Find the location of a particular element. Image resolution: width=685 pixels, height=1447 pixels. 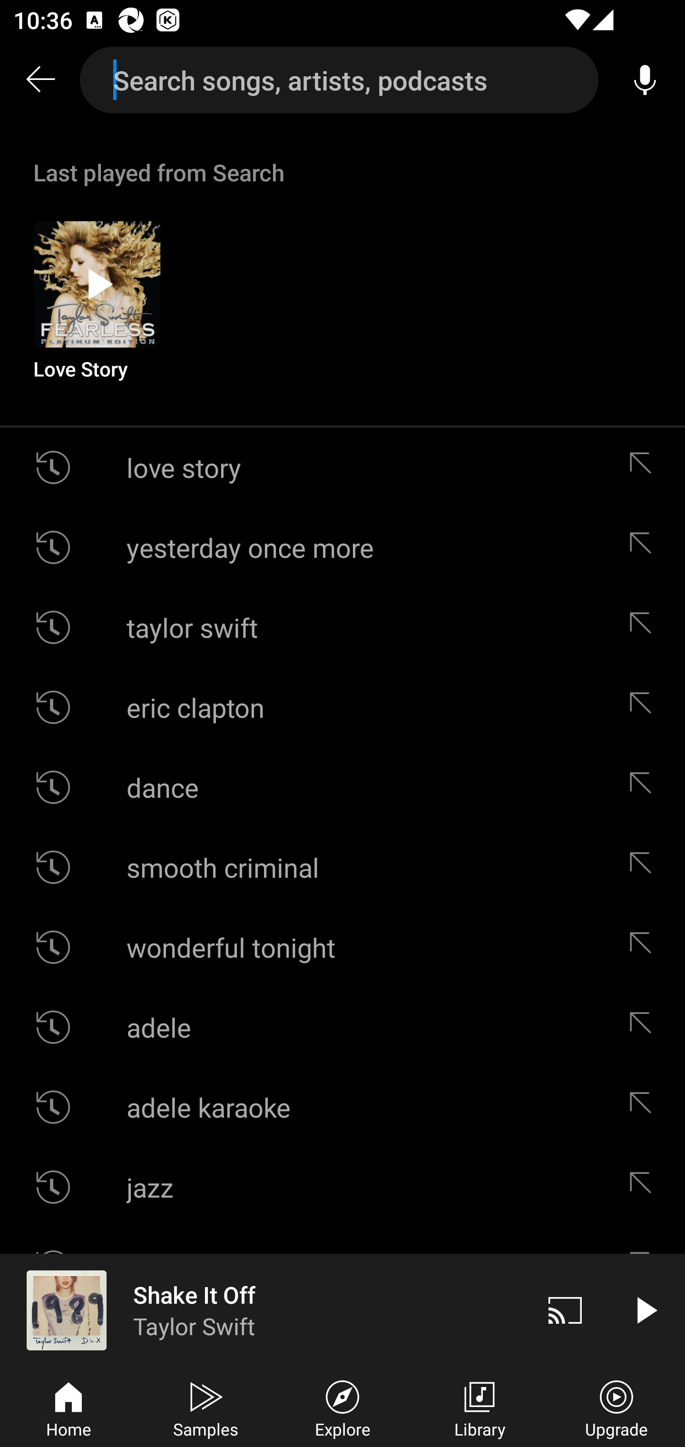

Edit suggestion adele karaoke is located at coordinates (645, 1107).